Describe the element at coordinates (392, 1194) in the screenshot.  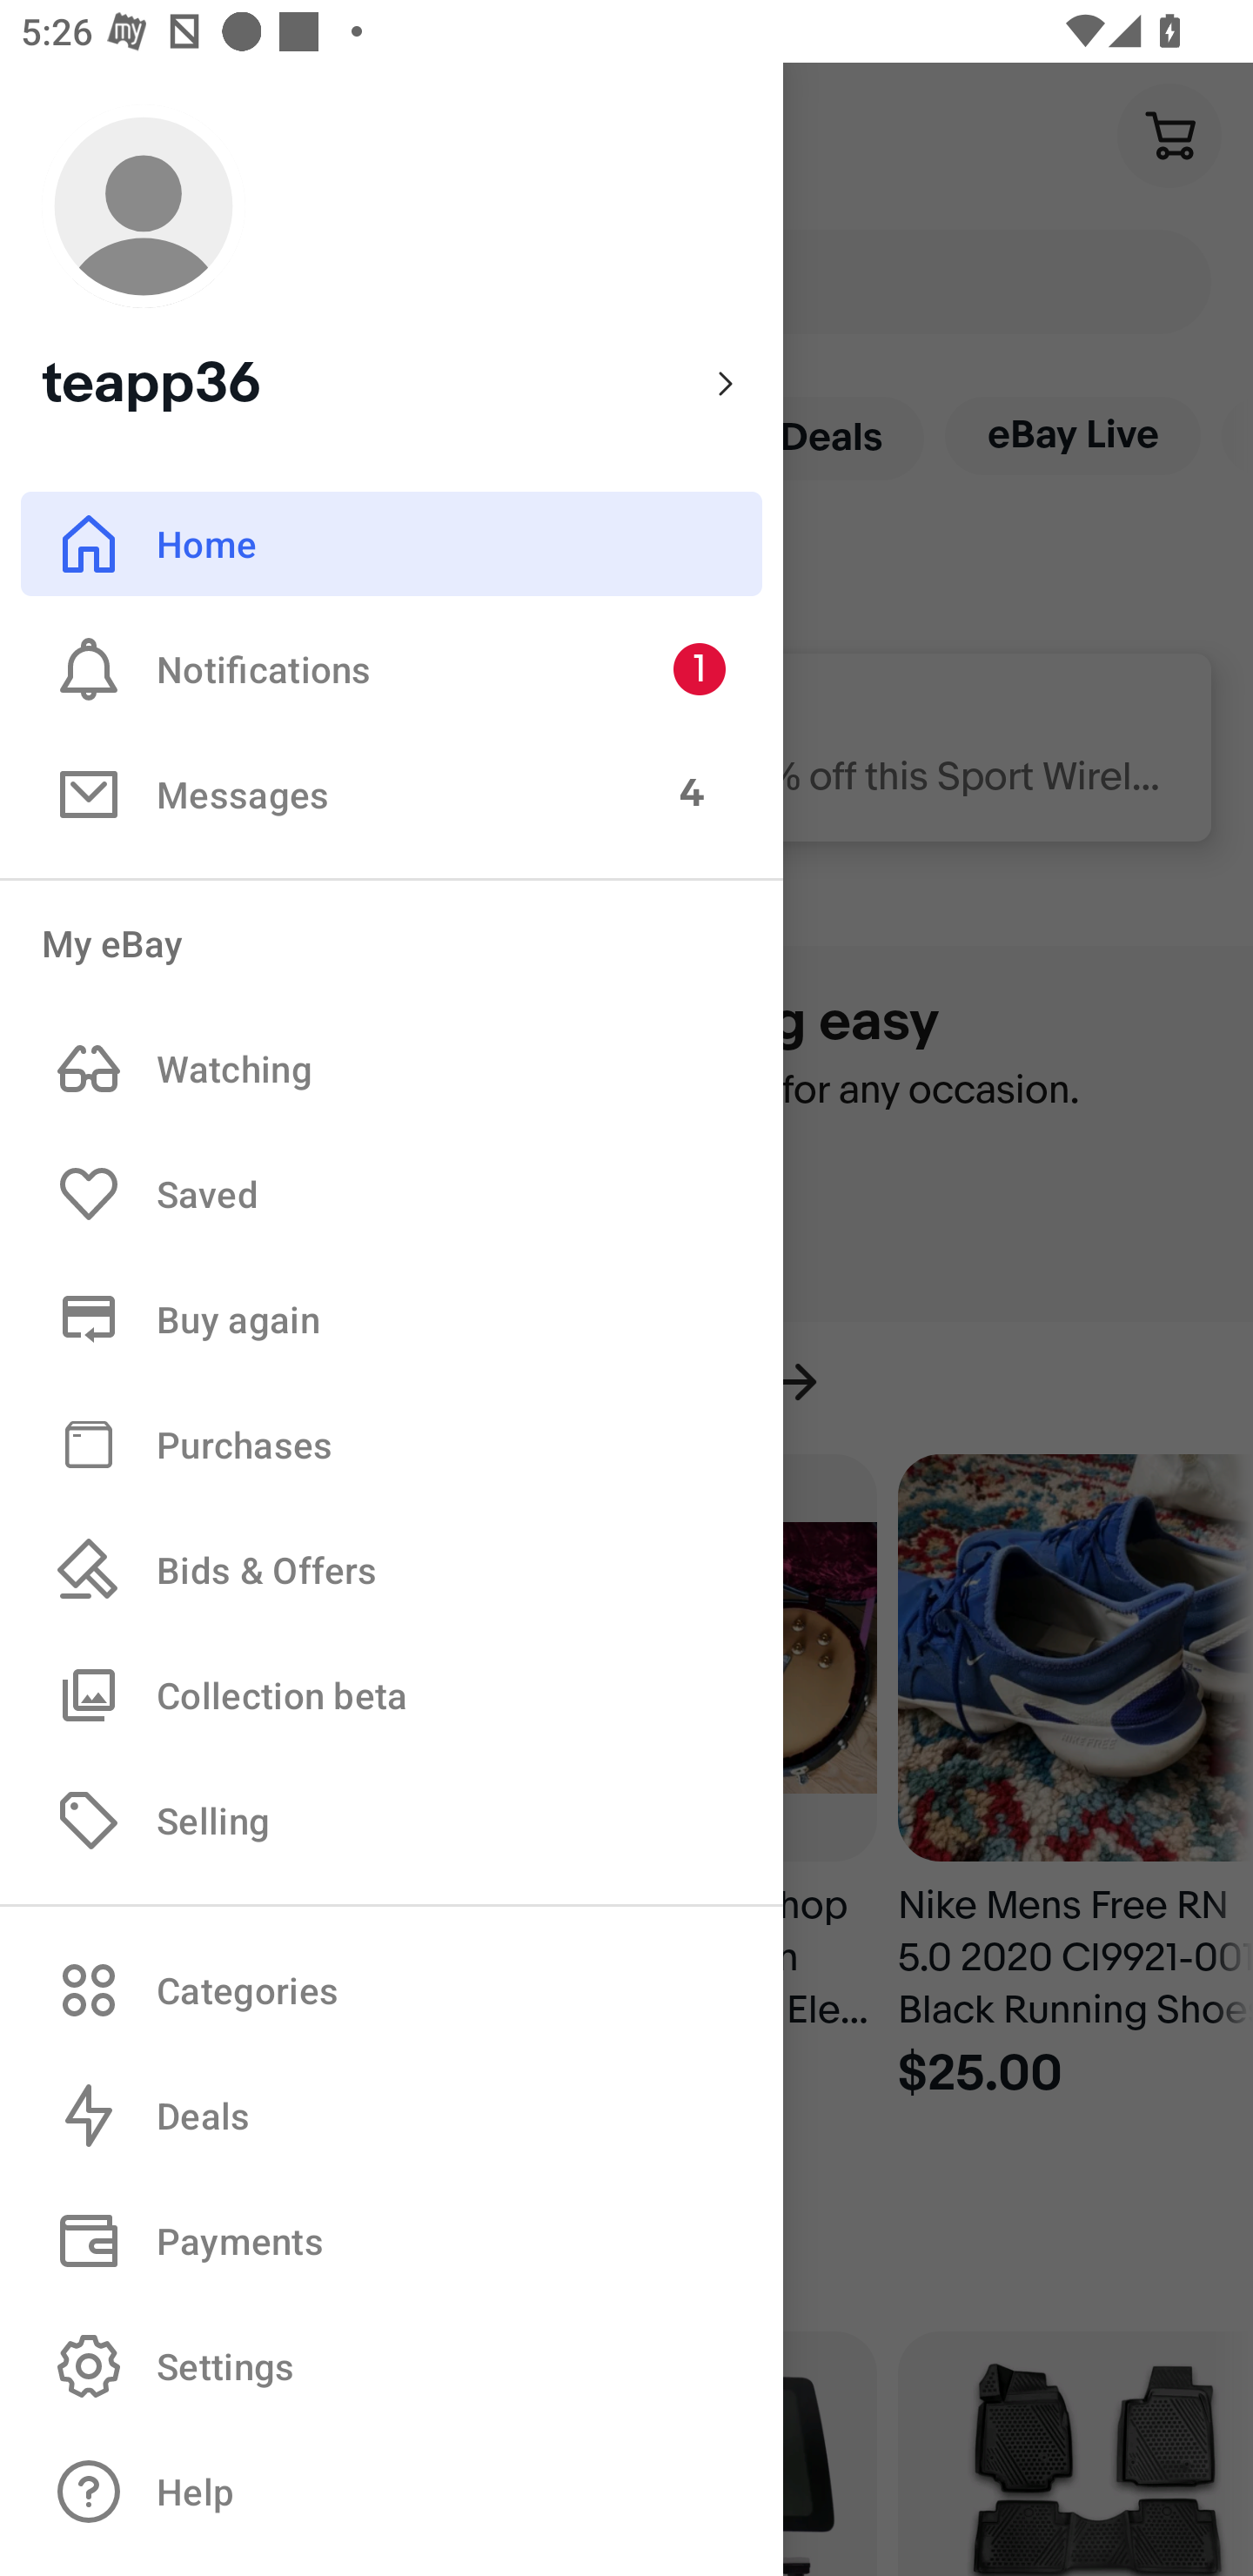
I see `Saved` at that location.